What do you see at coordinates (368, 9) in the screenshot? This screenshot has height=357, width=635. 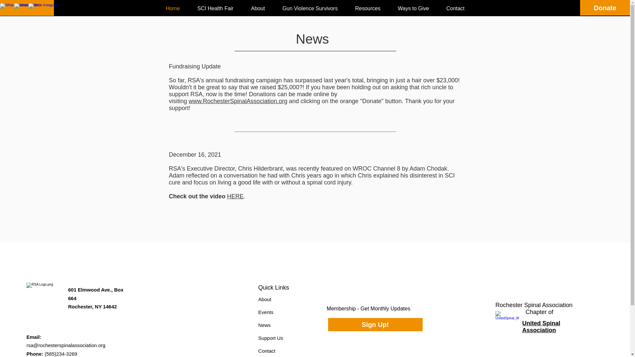 I see `Resources` at bounding box center [368, 9].